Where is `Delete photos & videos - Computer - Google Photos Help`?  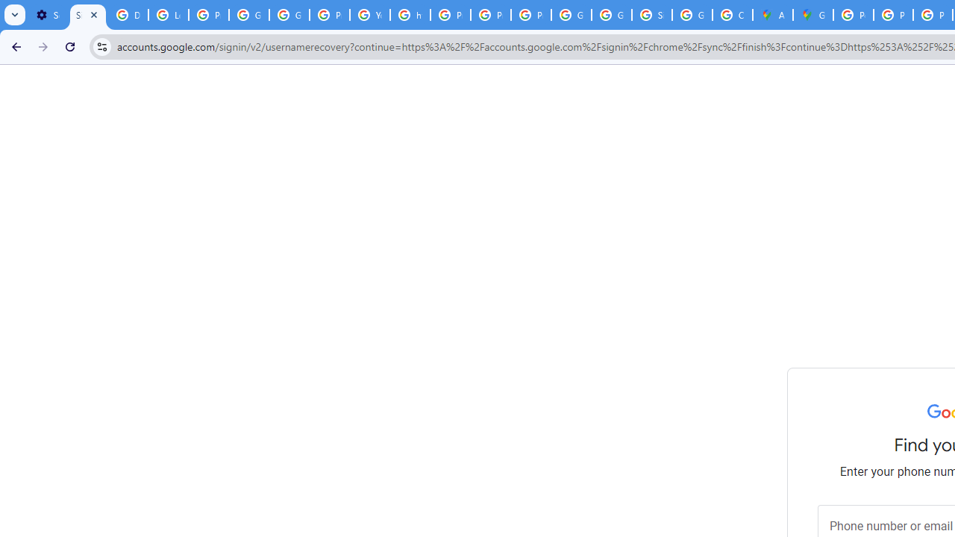 Delete photos & videos - Computer - Google Photos Help is located at coordinates (128, 15).